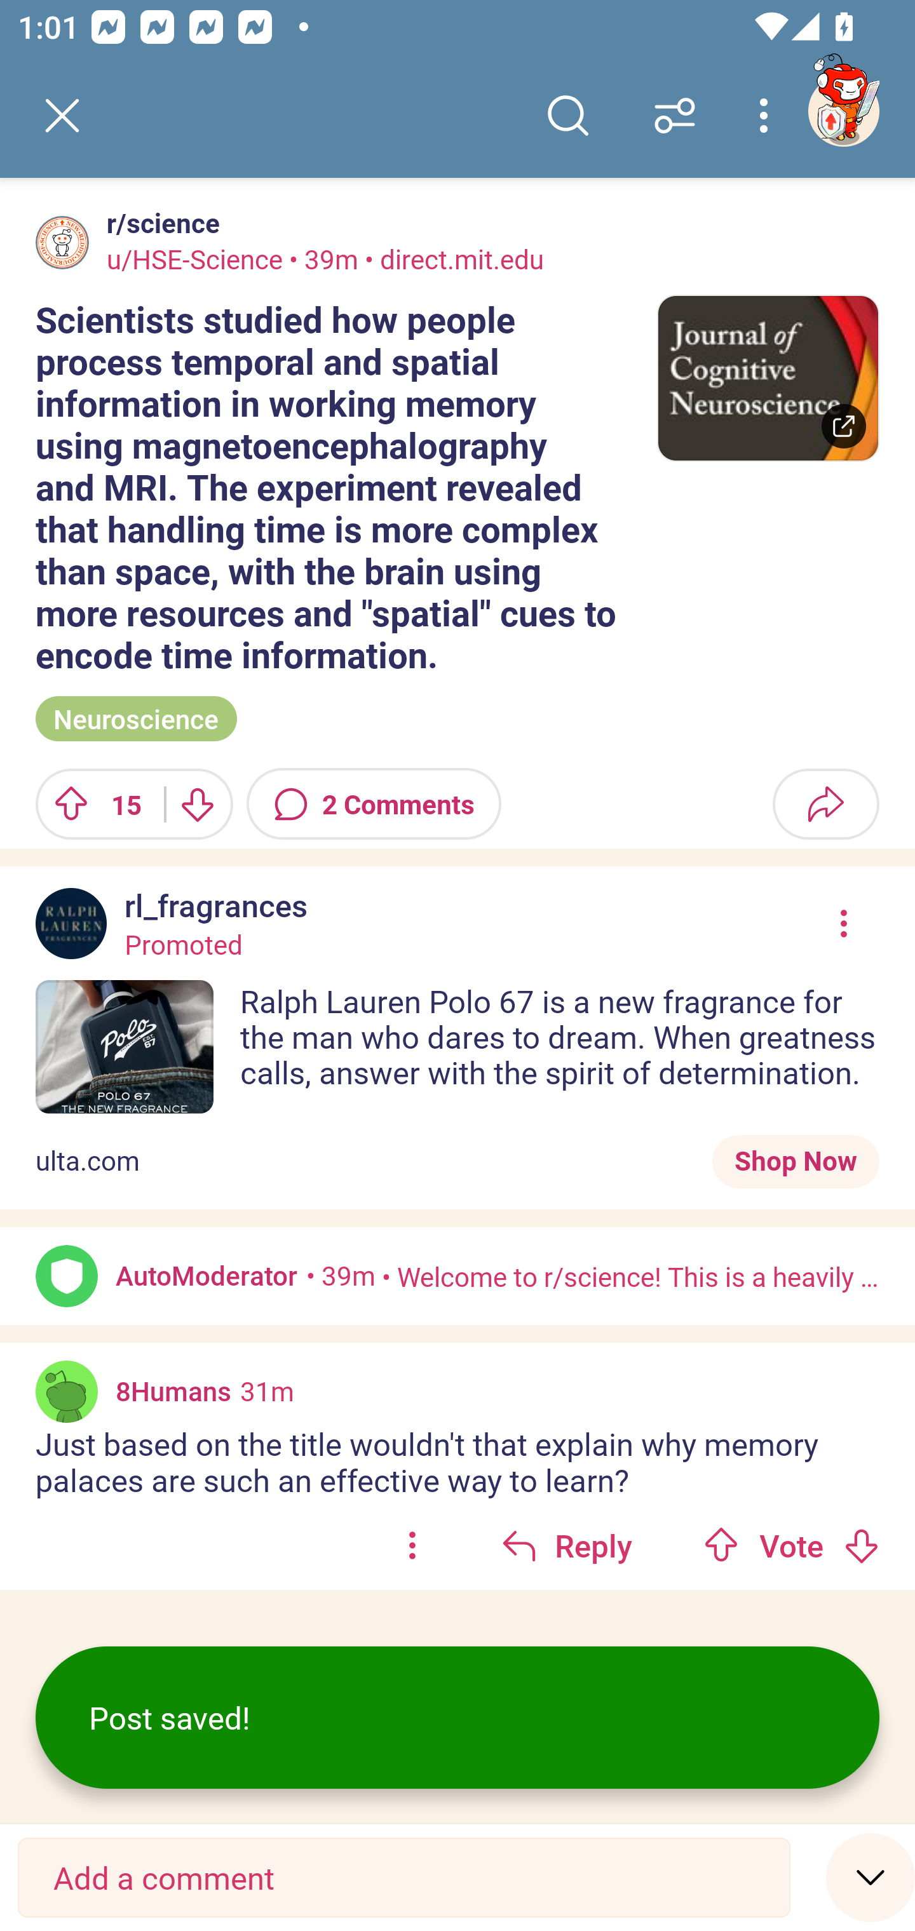 This screenshot has width=915, height=1931. I want to click on Avatar, so click(62, 242).